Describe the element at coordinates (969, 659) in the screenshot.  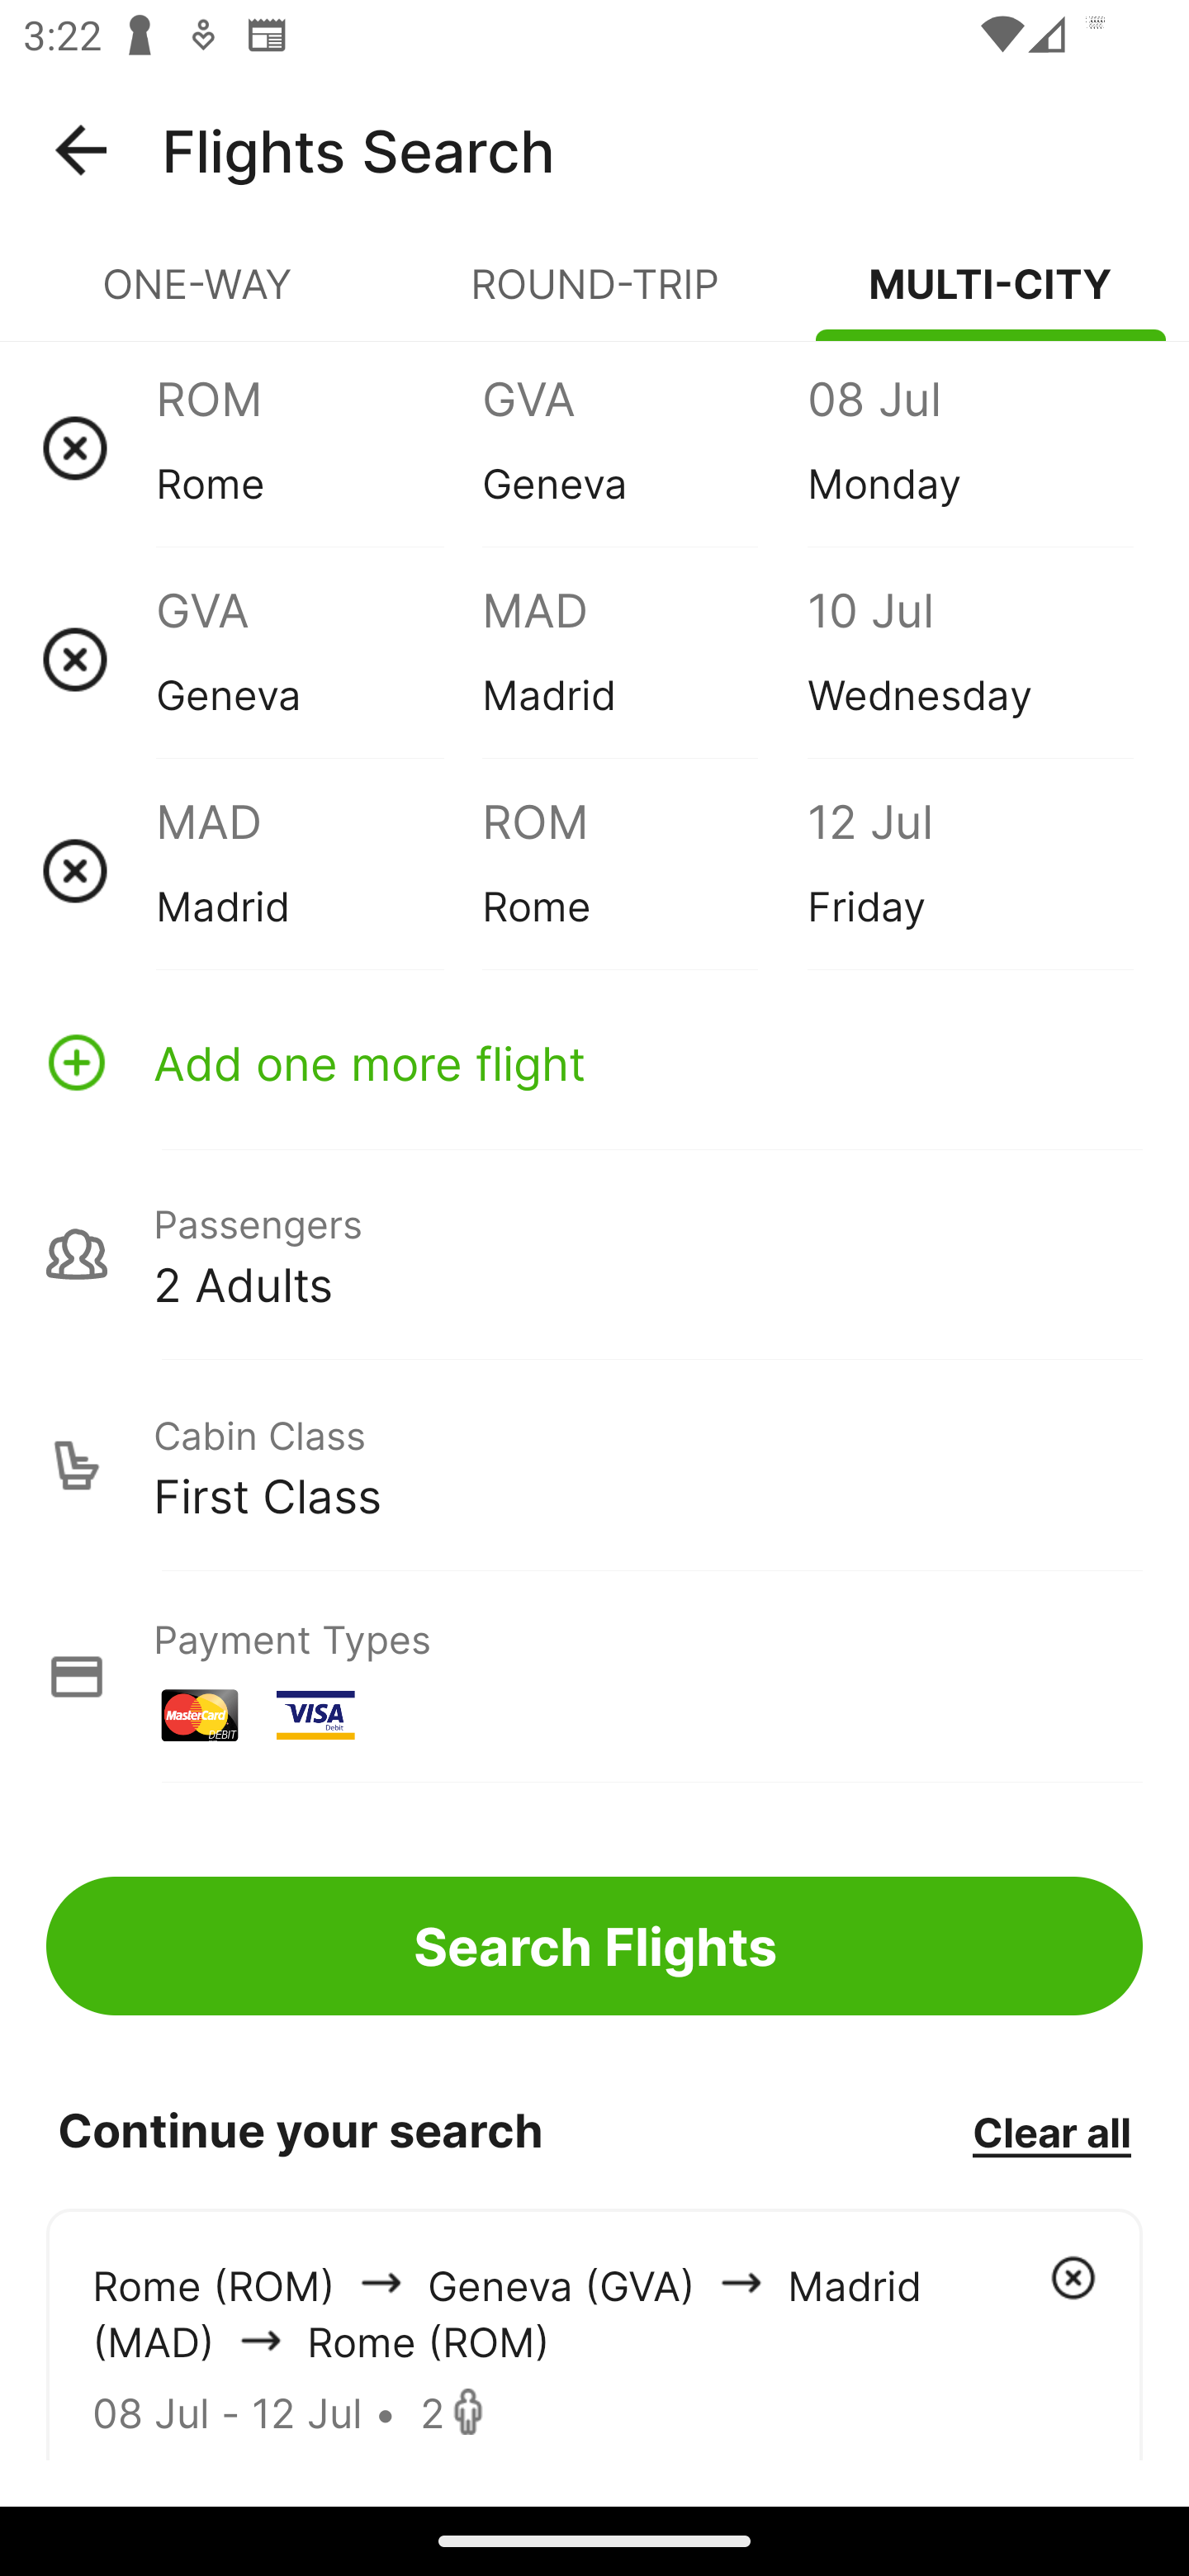
I see `10 Jul Wednesday` at that location.